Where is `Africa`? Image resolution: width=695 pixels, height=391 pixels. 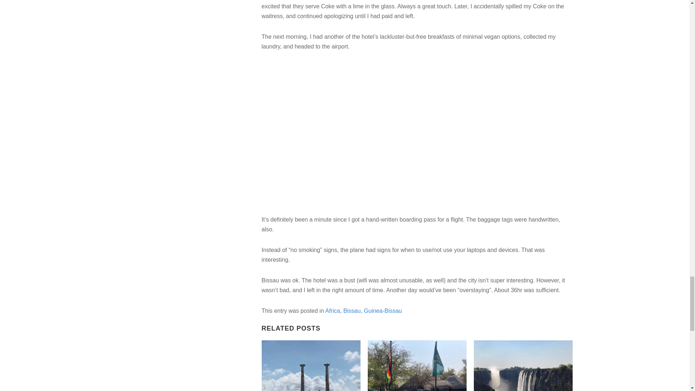 Africa is located at coordinates (333, 311).